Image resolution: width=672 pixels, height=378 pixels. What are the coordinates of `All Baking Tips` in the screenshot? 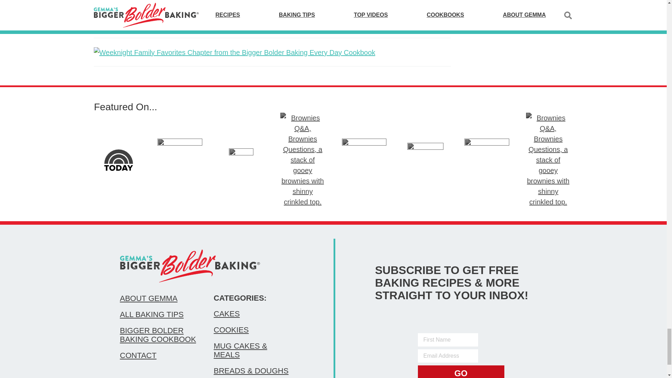 It's located at (160, 314).